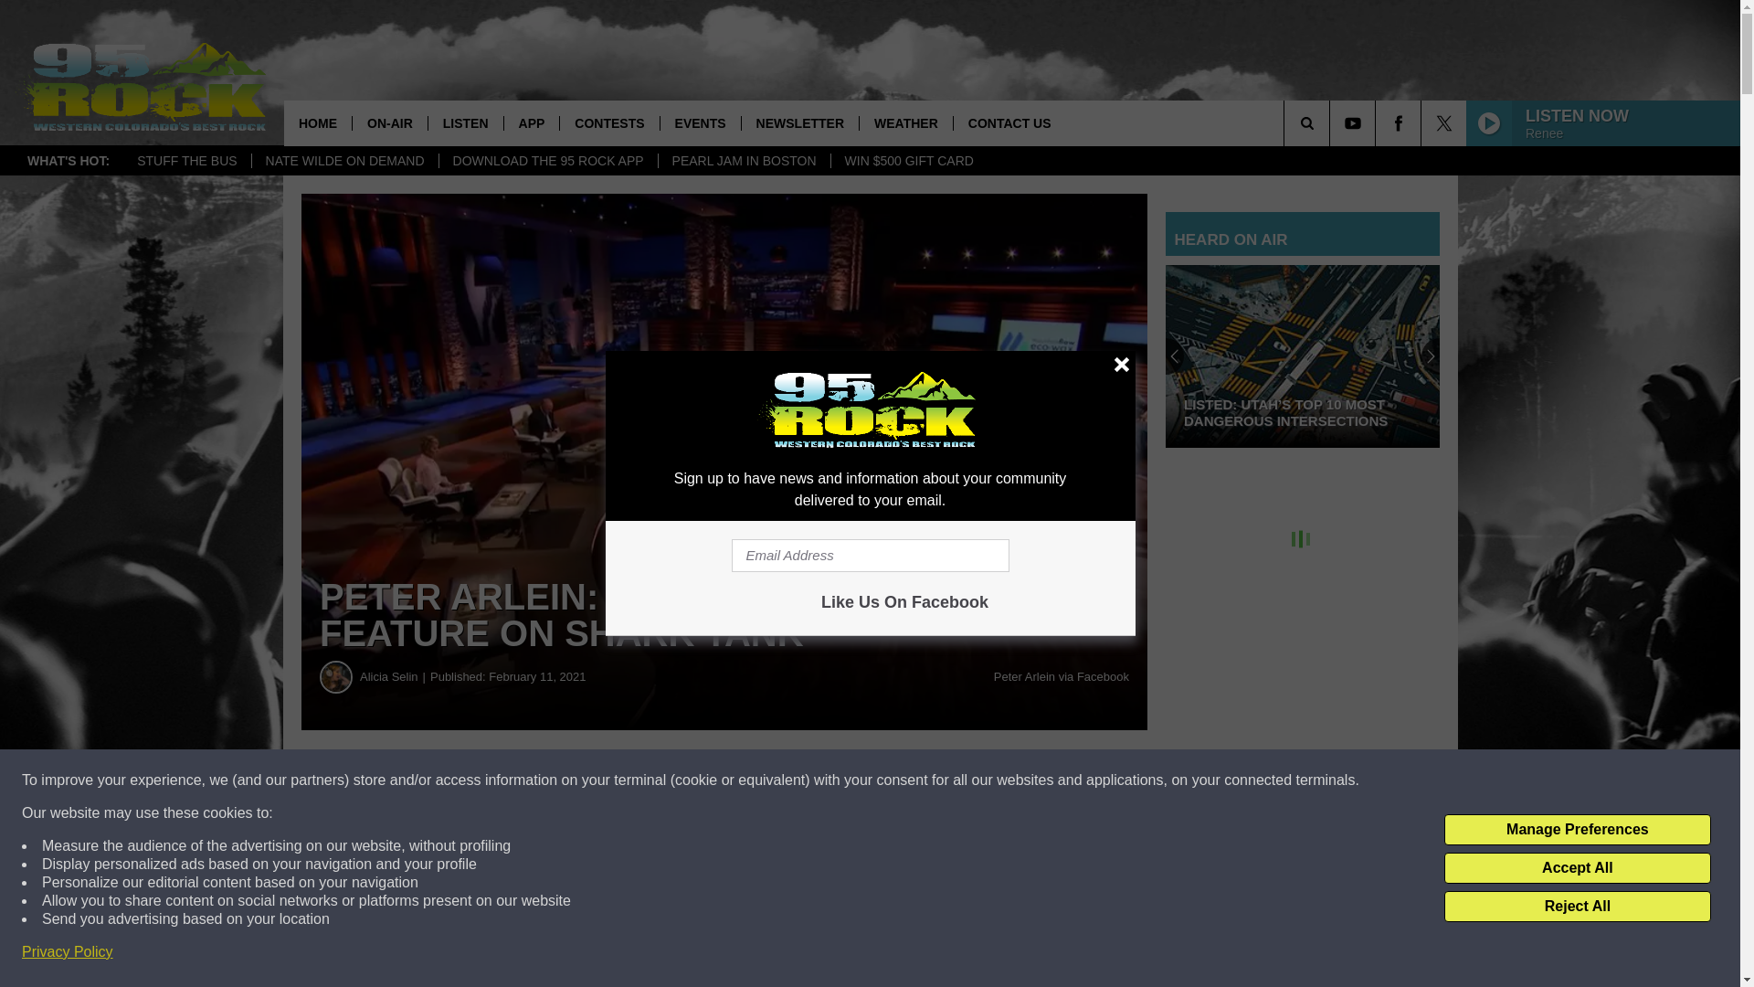 The image size is (1754, 987). Describe the element at coordinates (744, 161) in the screenshot. I see `PEARL JAM IN BOSTON` at that location.